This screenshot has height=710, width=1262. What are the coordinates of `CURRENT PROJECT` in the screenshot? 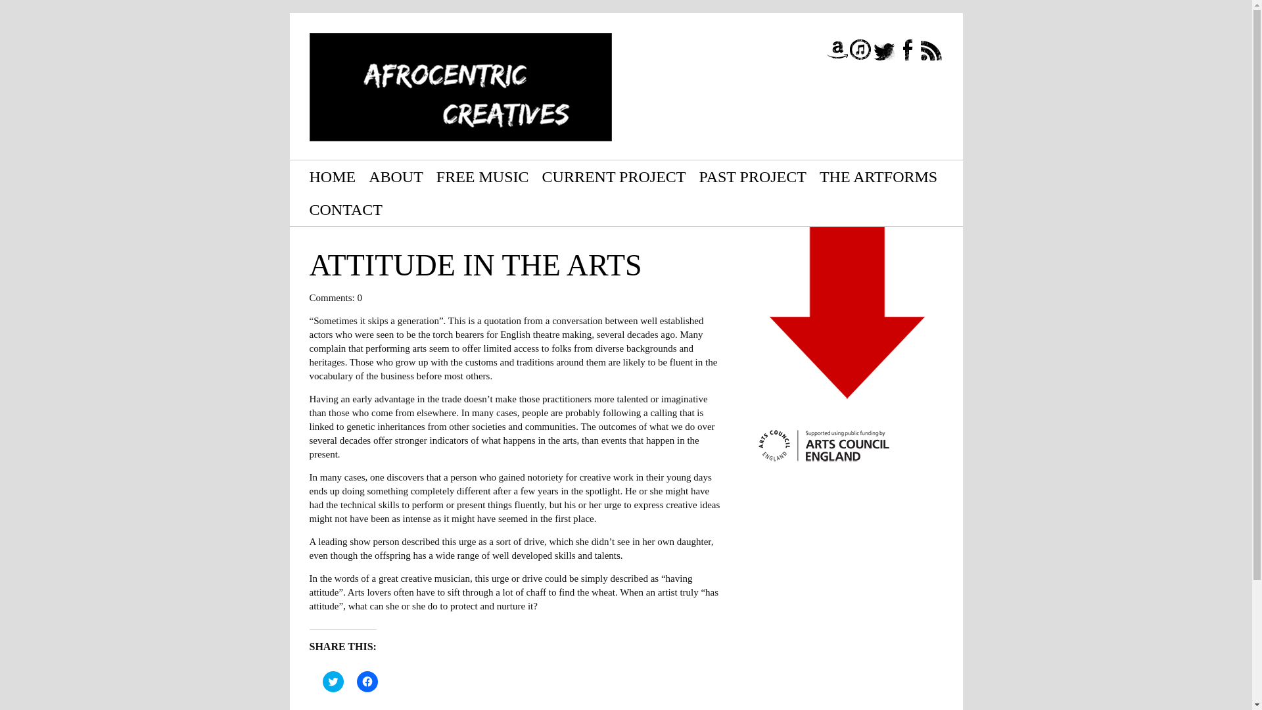 It's located at (614, 176).